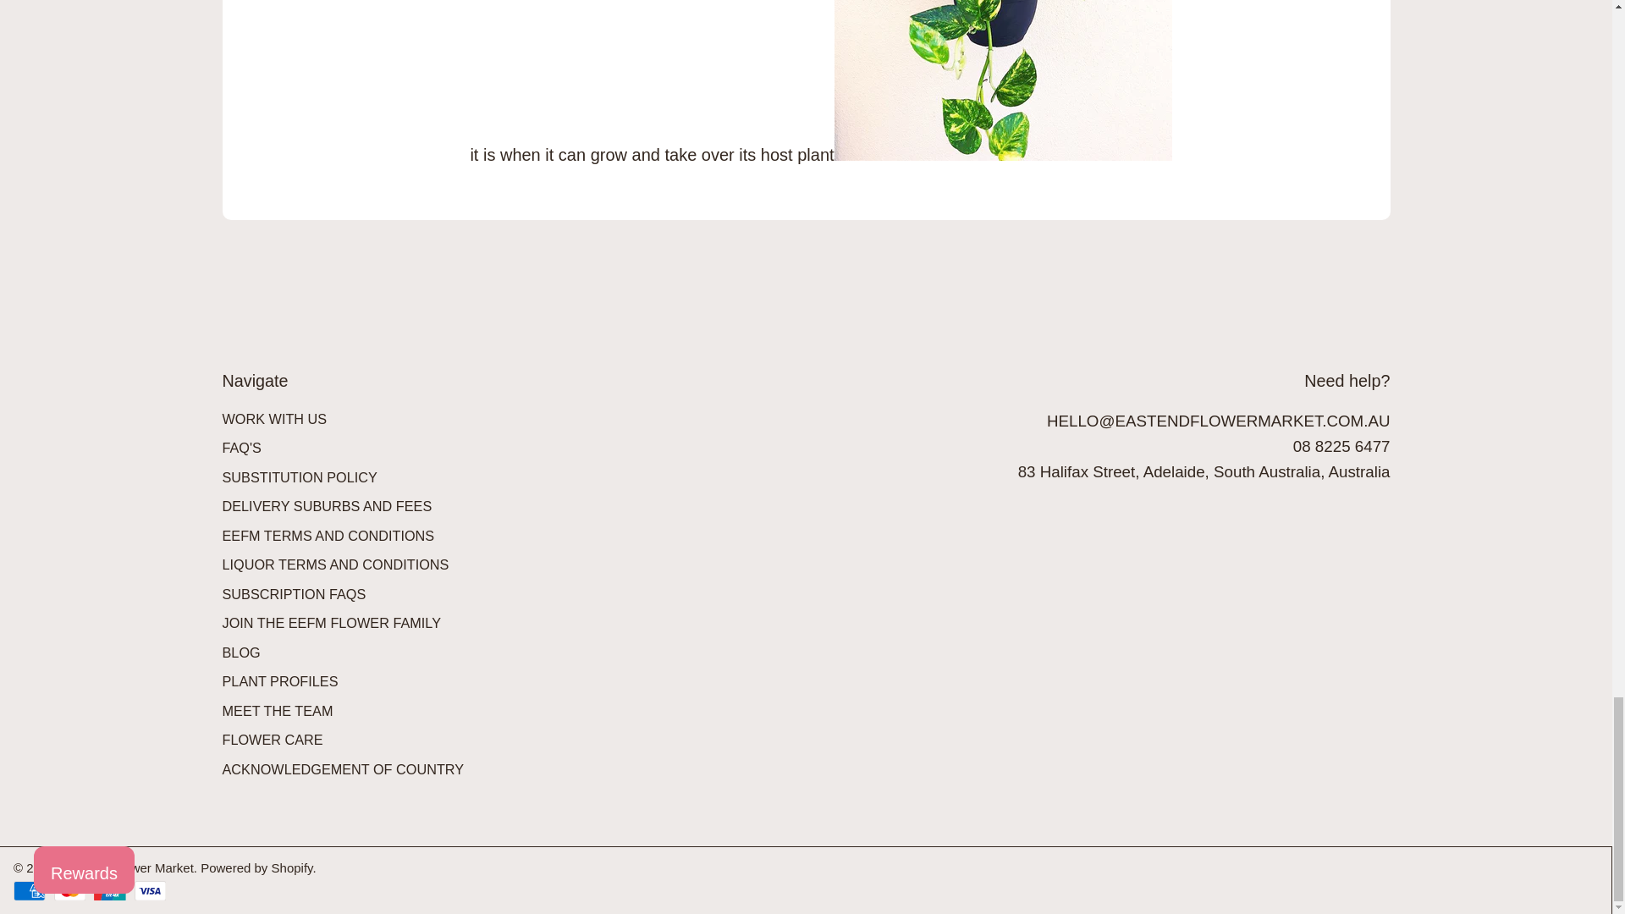 Image resolution: width=1625 pixels, height=914 pixels. What do you see at coordinates (109, 890) in the screenshot?
I see `Union Pay` at bounding box center [109, 890].